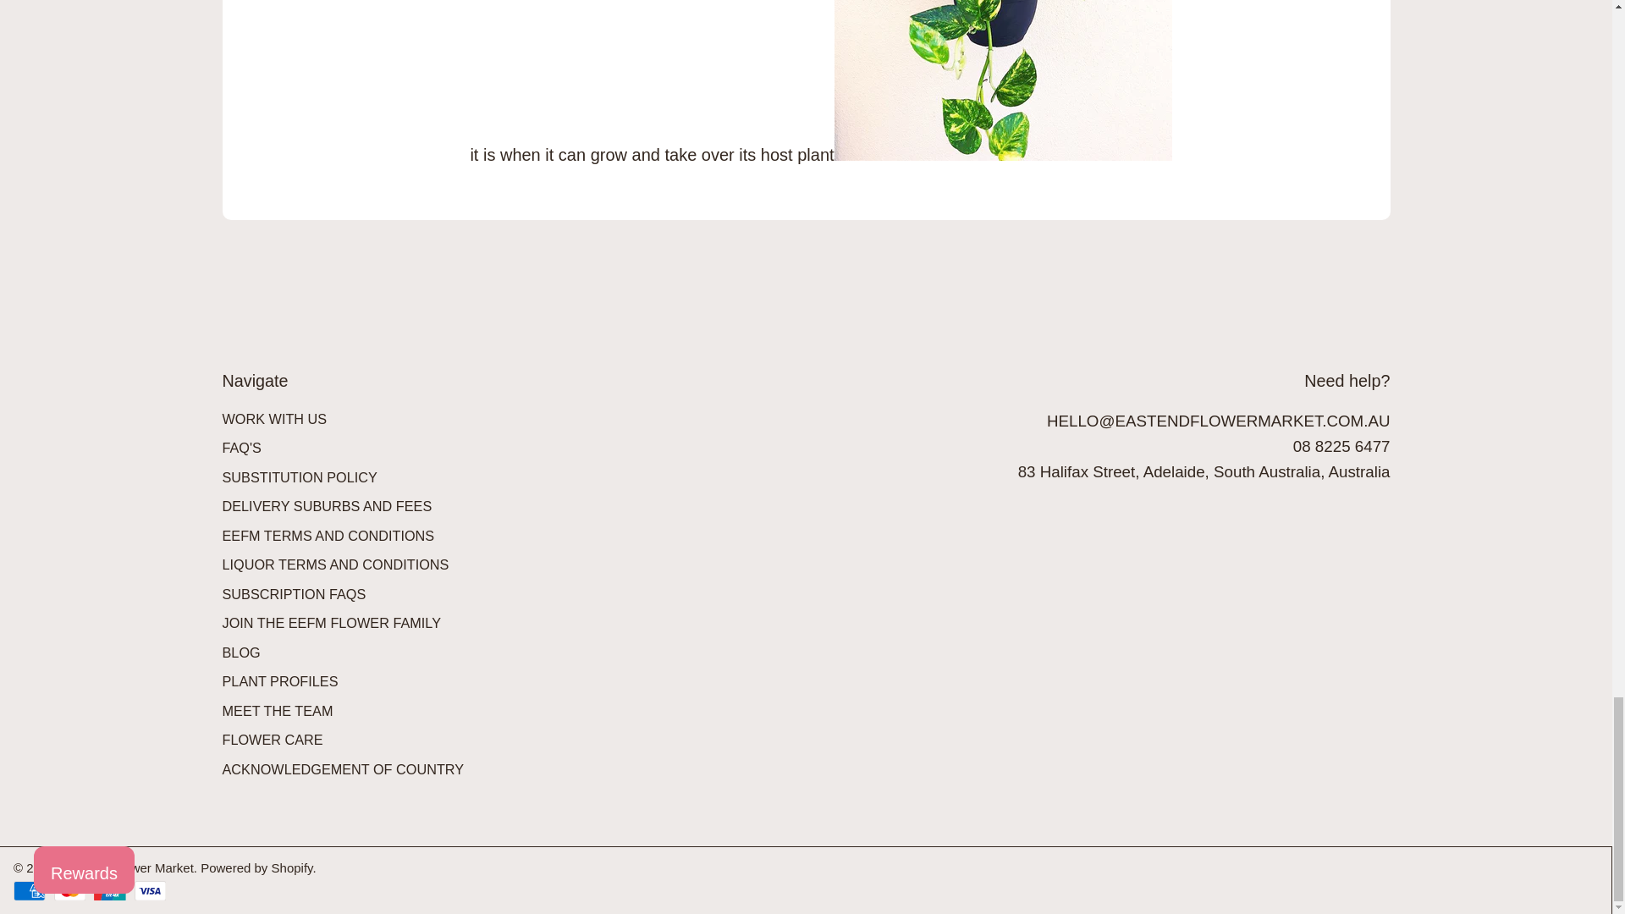 Image resolution: width=1625 pixels, height=914 pixels. What do you see at coordinates (109, 890) in the screenshot?
I see `Union Pay` at bounding box center [109, 890].